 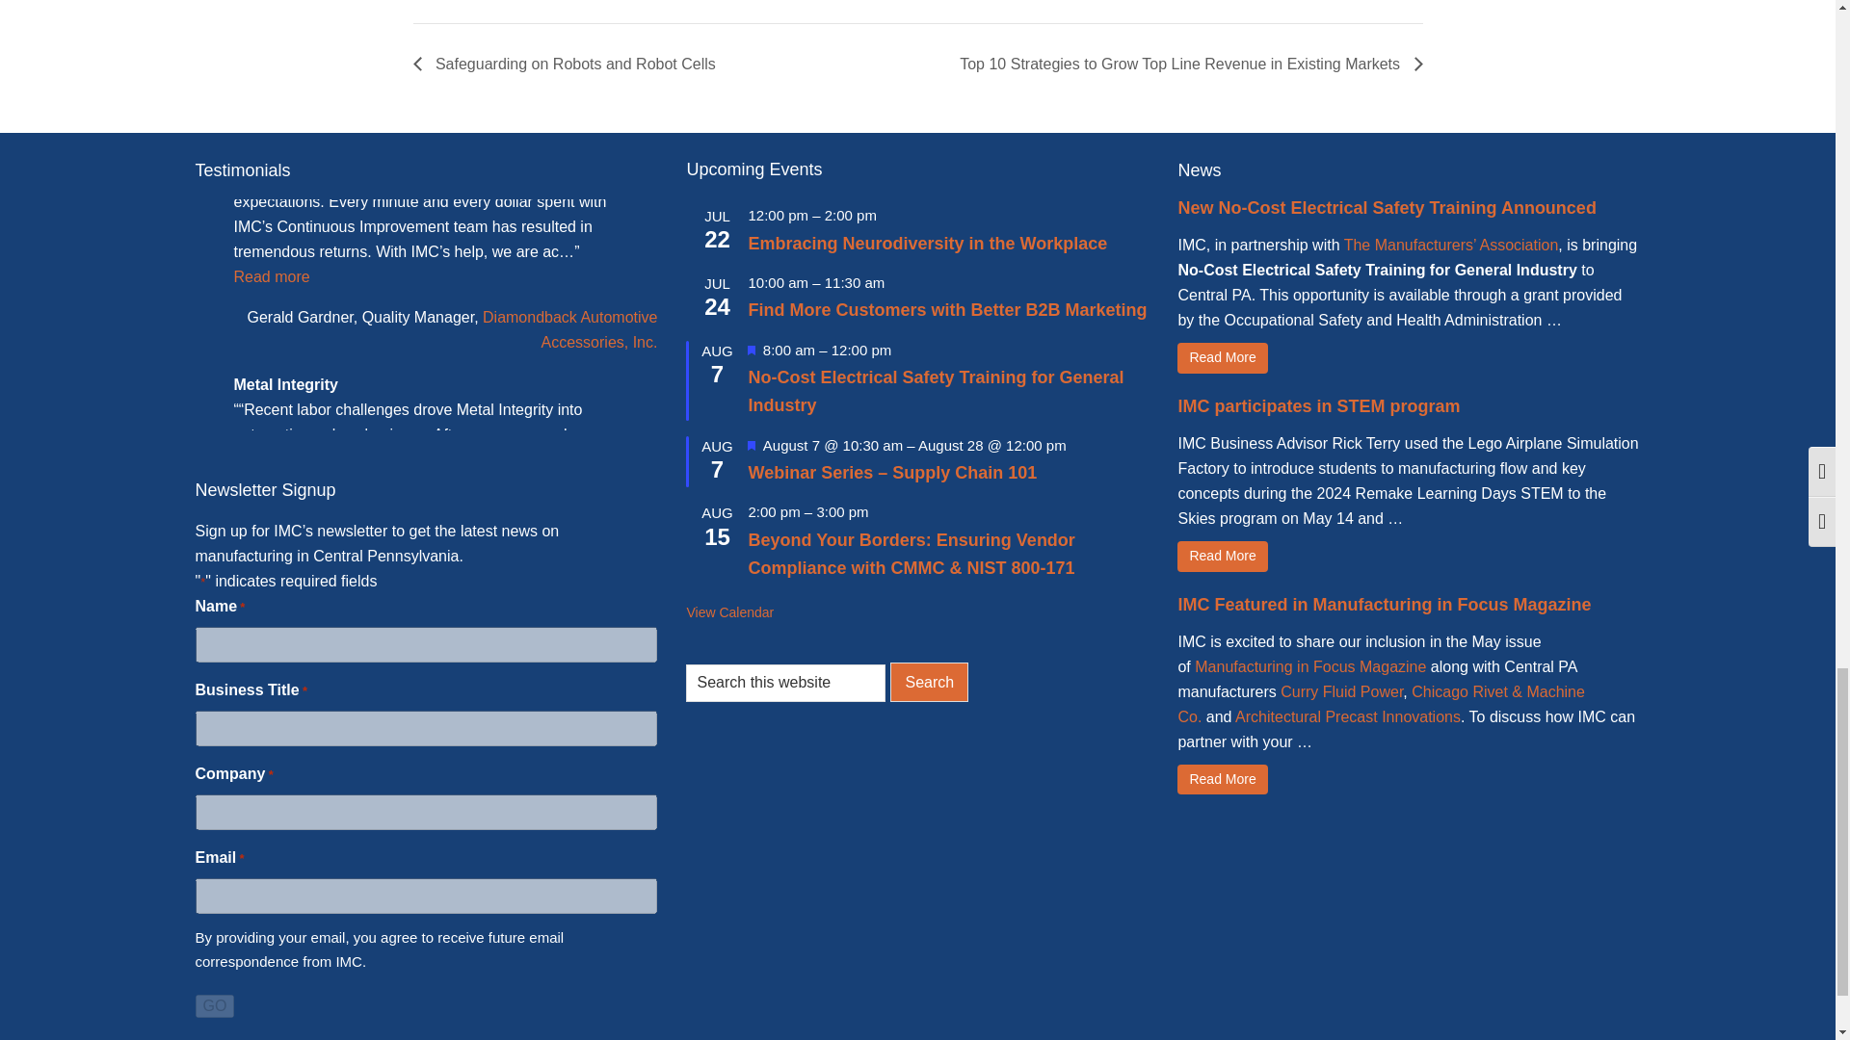 I want to click on GO, so click(x=214, y=1005).